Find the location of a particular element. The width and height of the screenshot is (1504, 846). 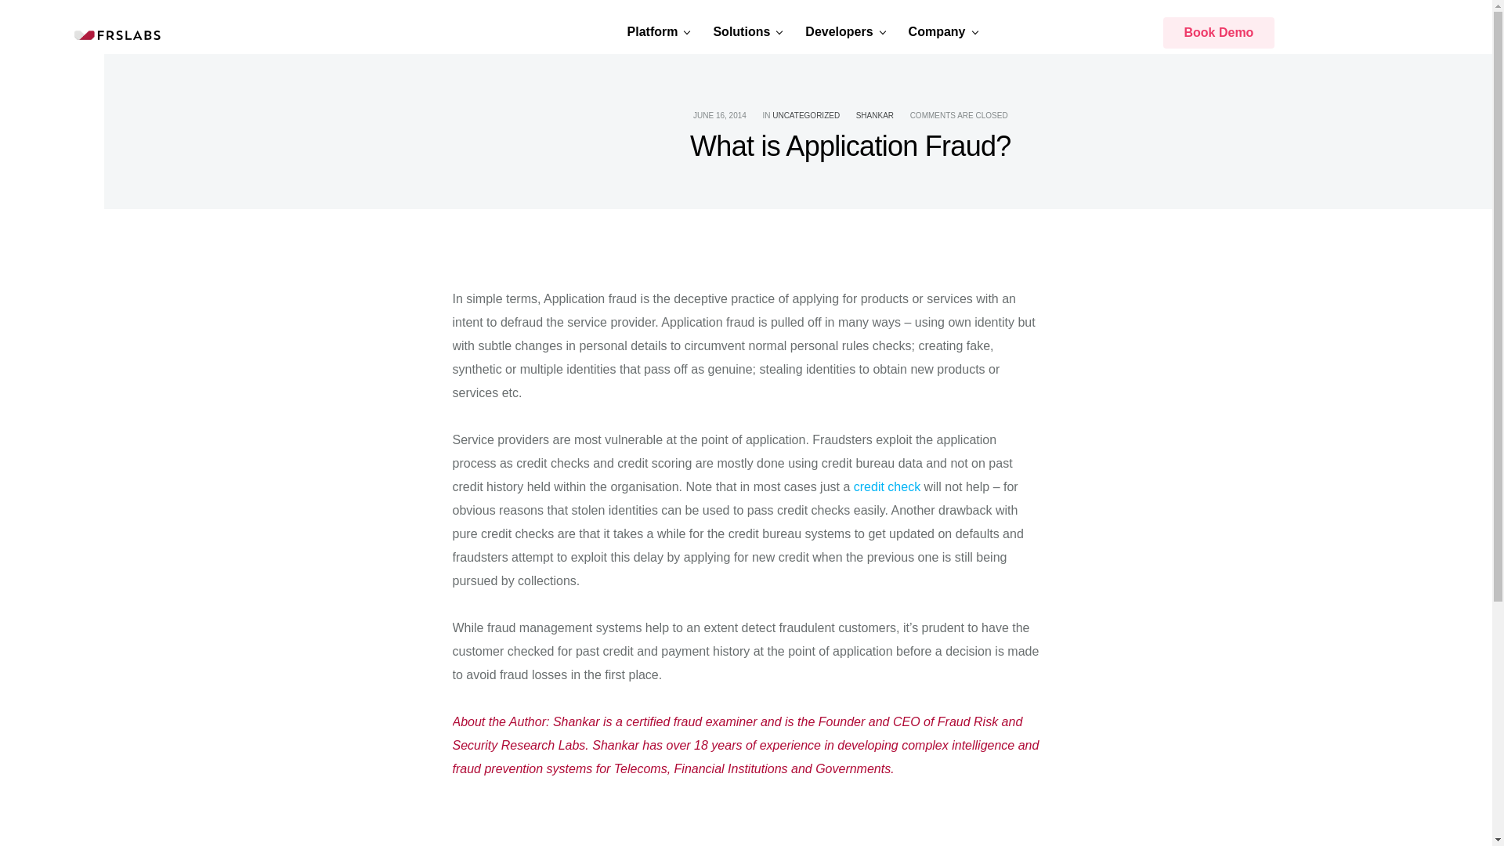

Solutions is located at coordinates (743, 31).